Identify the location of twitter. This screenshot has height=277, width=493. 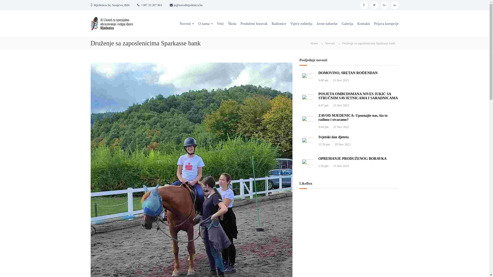
(374, 5).